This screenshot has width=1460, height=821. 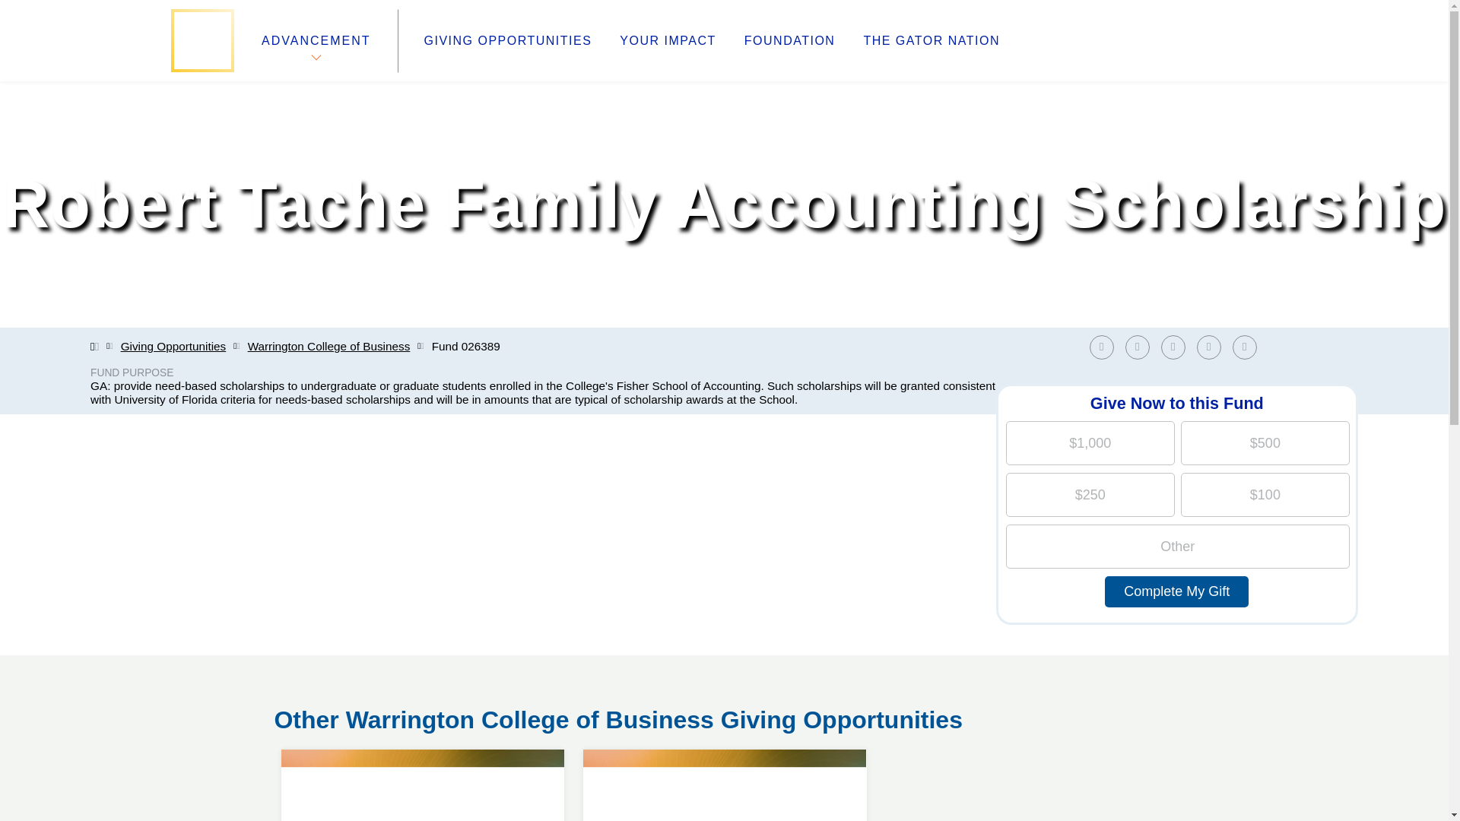 I want to click on Complete My Gift, so click(x=1176, y=591).